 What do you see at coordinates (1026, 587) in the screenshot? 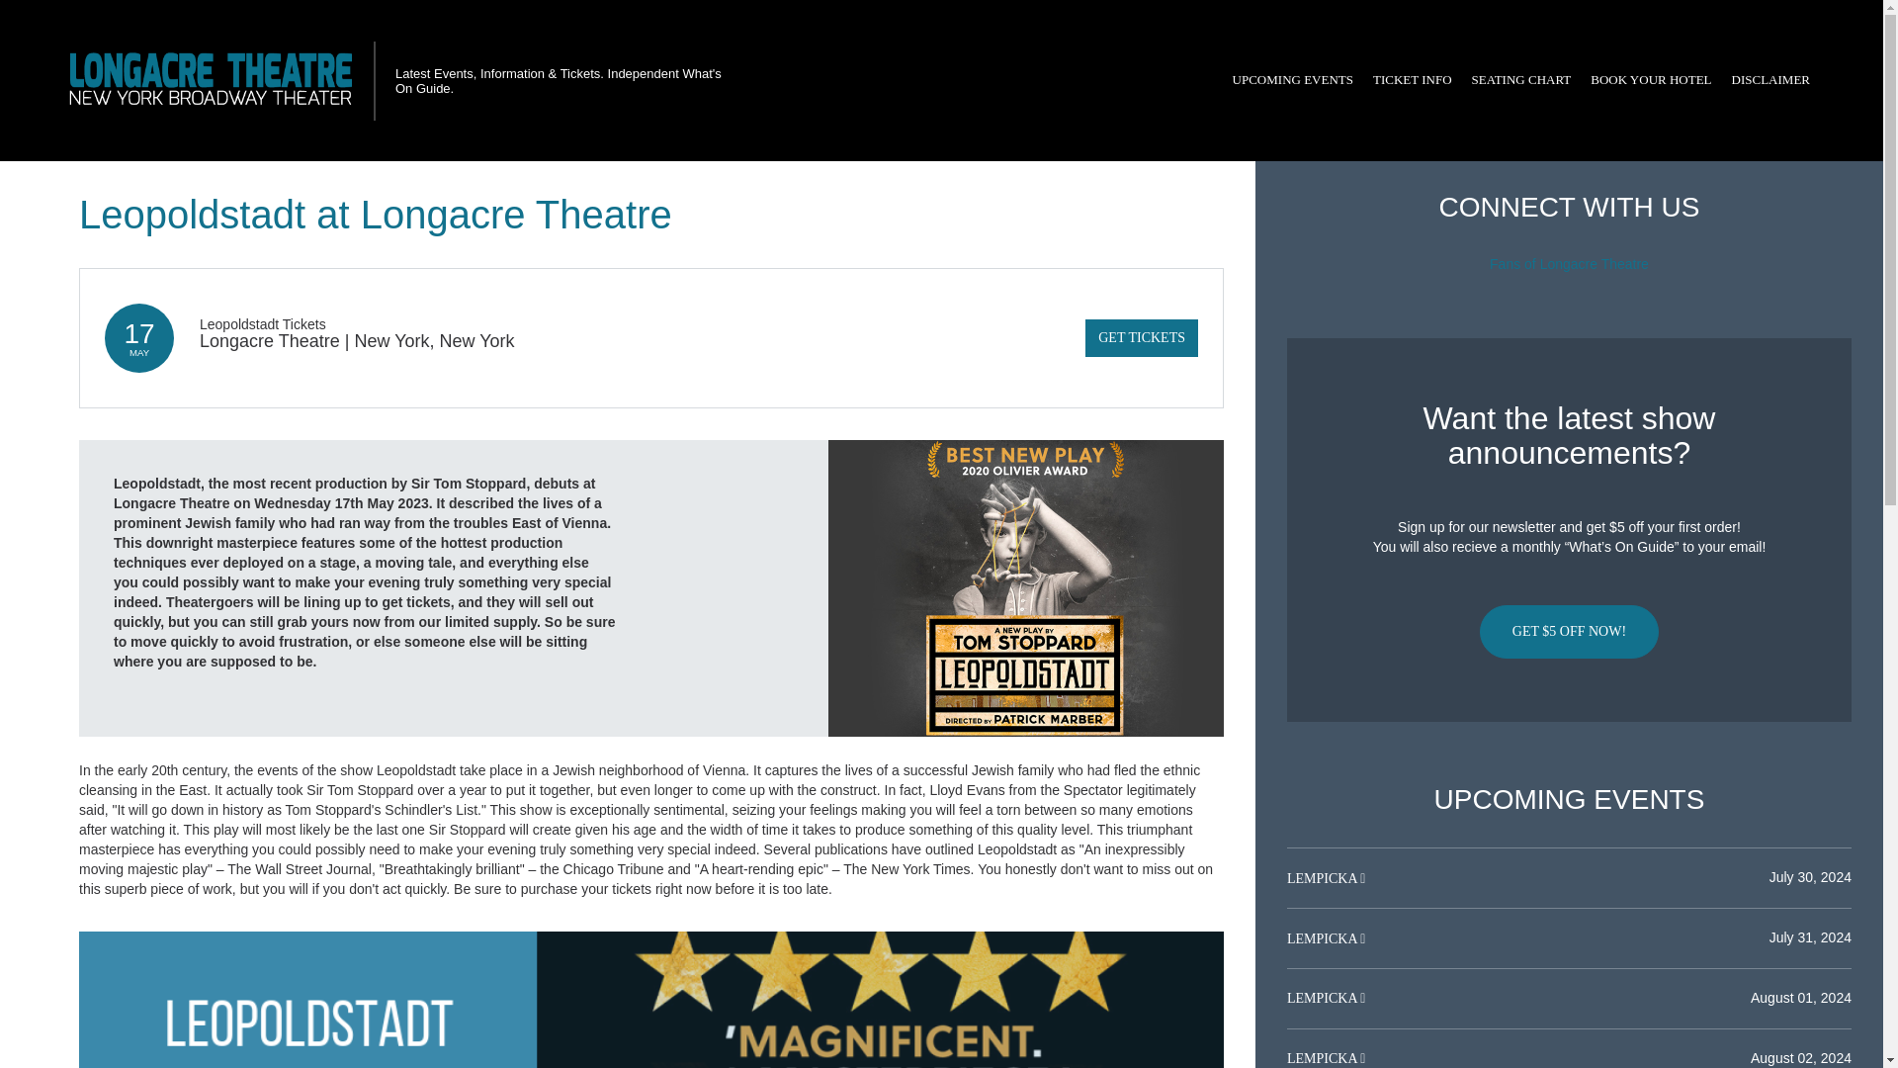
I see `Leopoldstadt at Longacre Theatre` at bounding box center [1026, 587].